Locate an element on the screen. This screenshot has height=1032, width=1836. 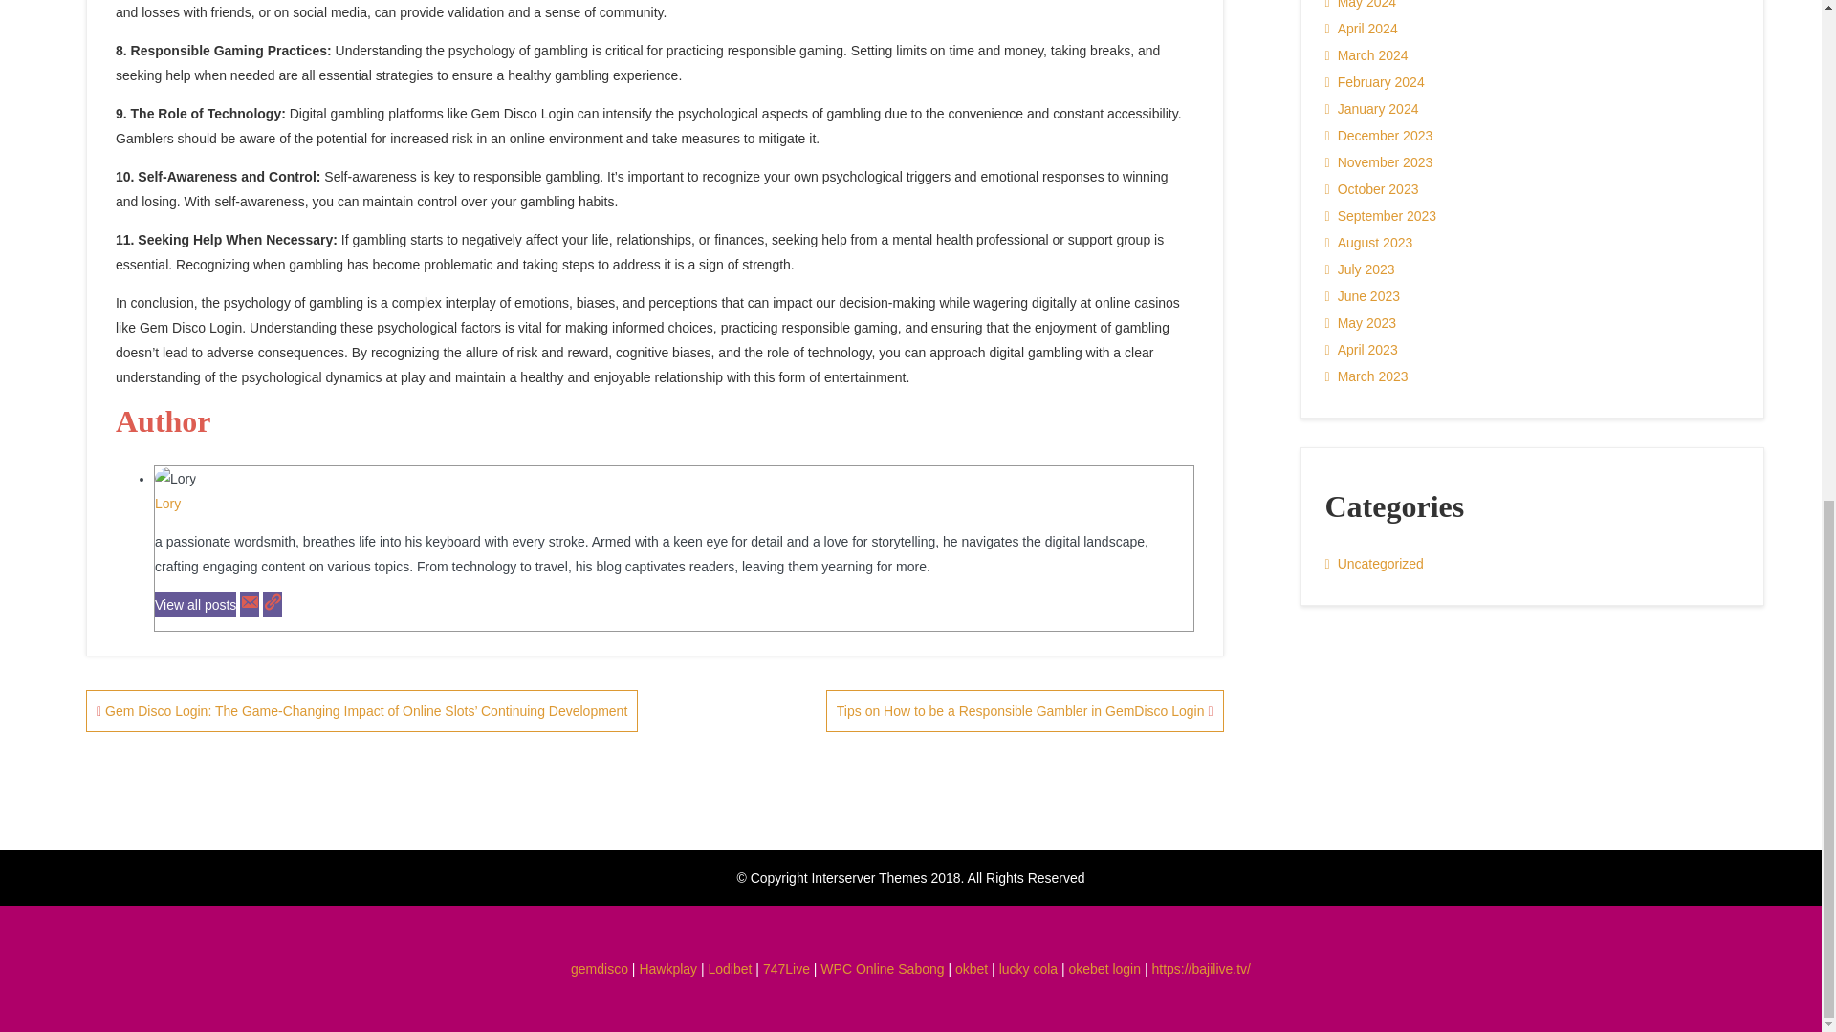
Tips on How to be a Responsible Gambler in GemDisco Login is located at coordinates (1025, 711).